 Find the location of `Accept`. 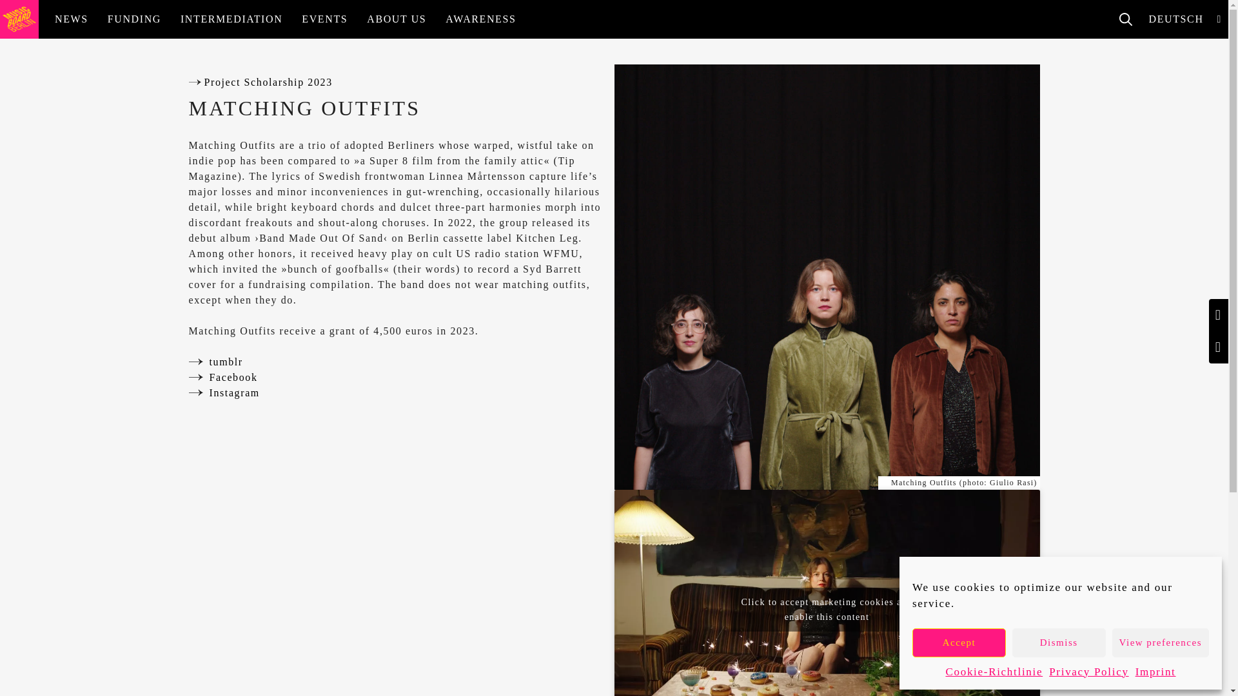

Accept is located at coordinates (959, 642).